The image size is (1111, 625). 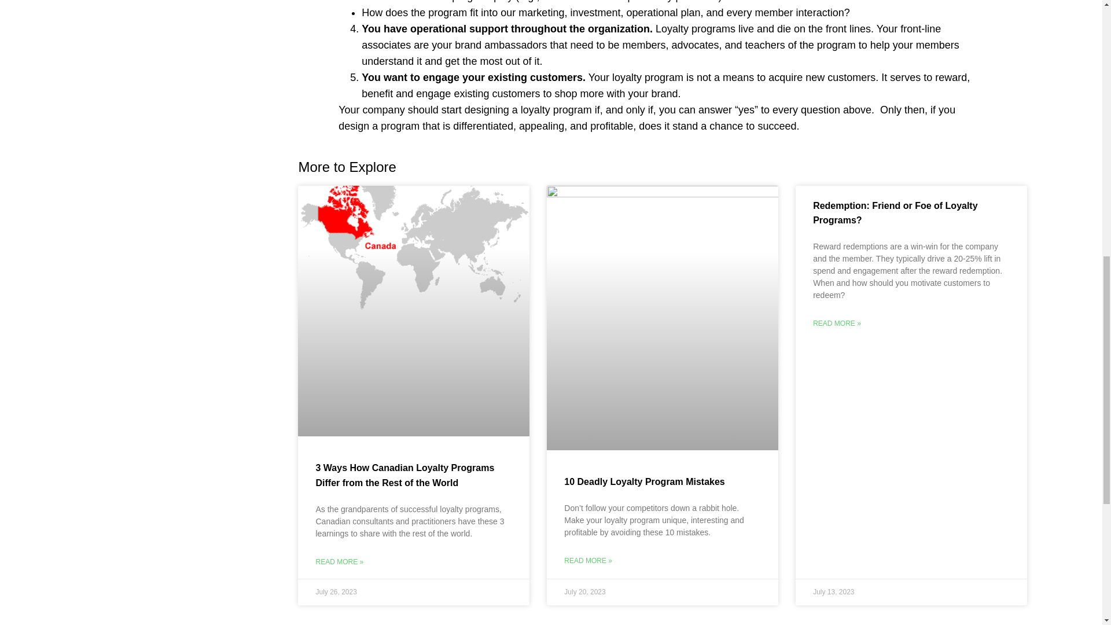 What do you see at coordinates (895, 212) in the screenshot?
I see `Redemption: Friend or Foe of Loyalty Programs?` at bounding box center [895, 212].